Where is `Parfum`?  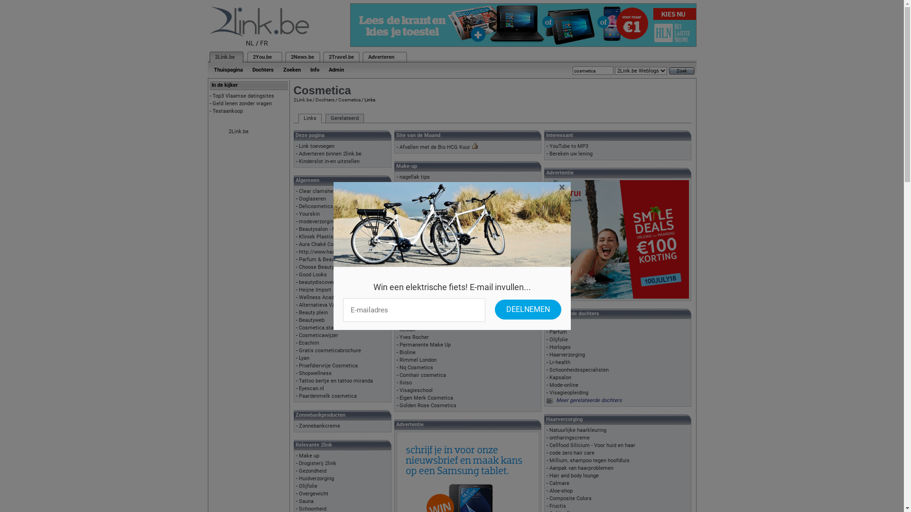
Parfum is located at coordinates (558, 332).